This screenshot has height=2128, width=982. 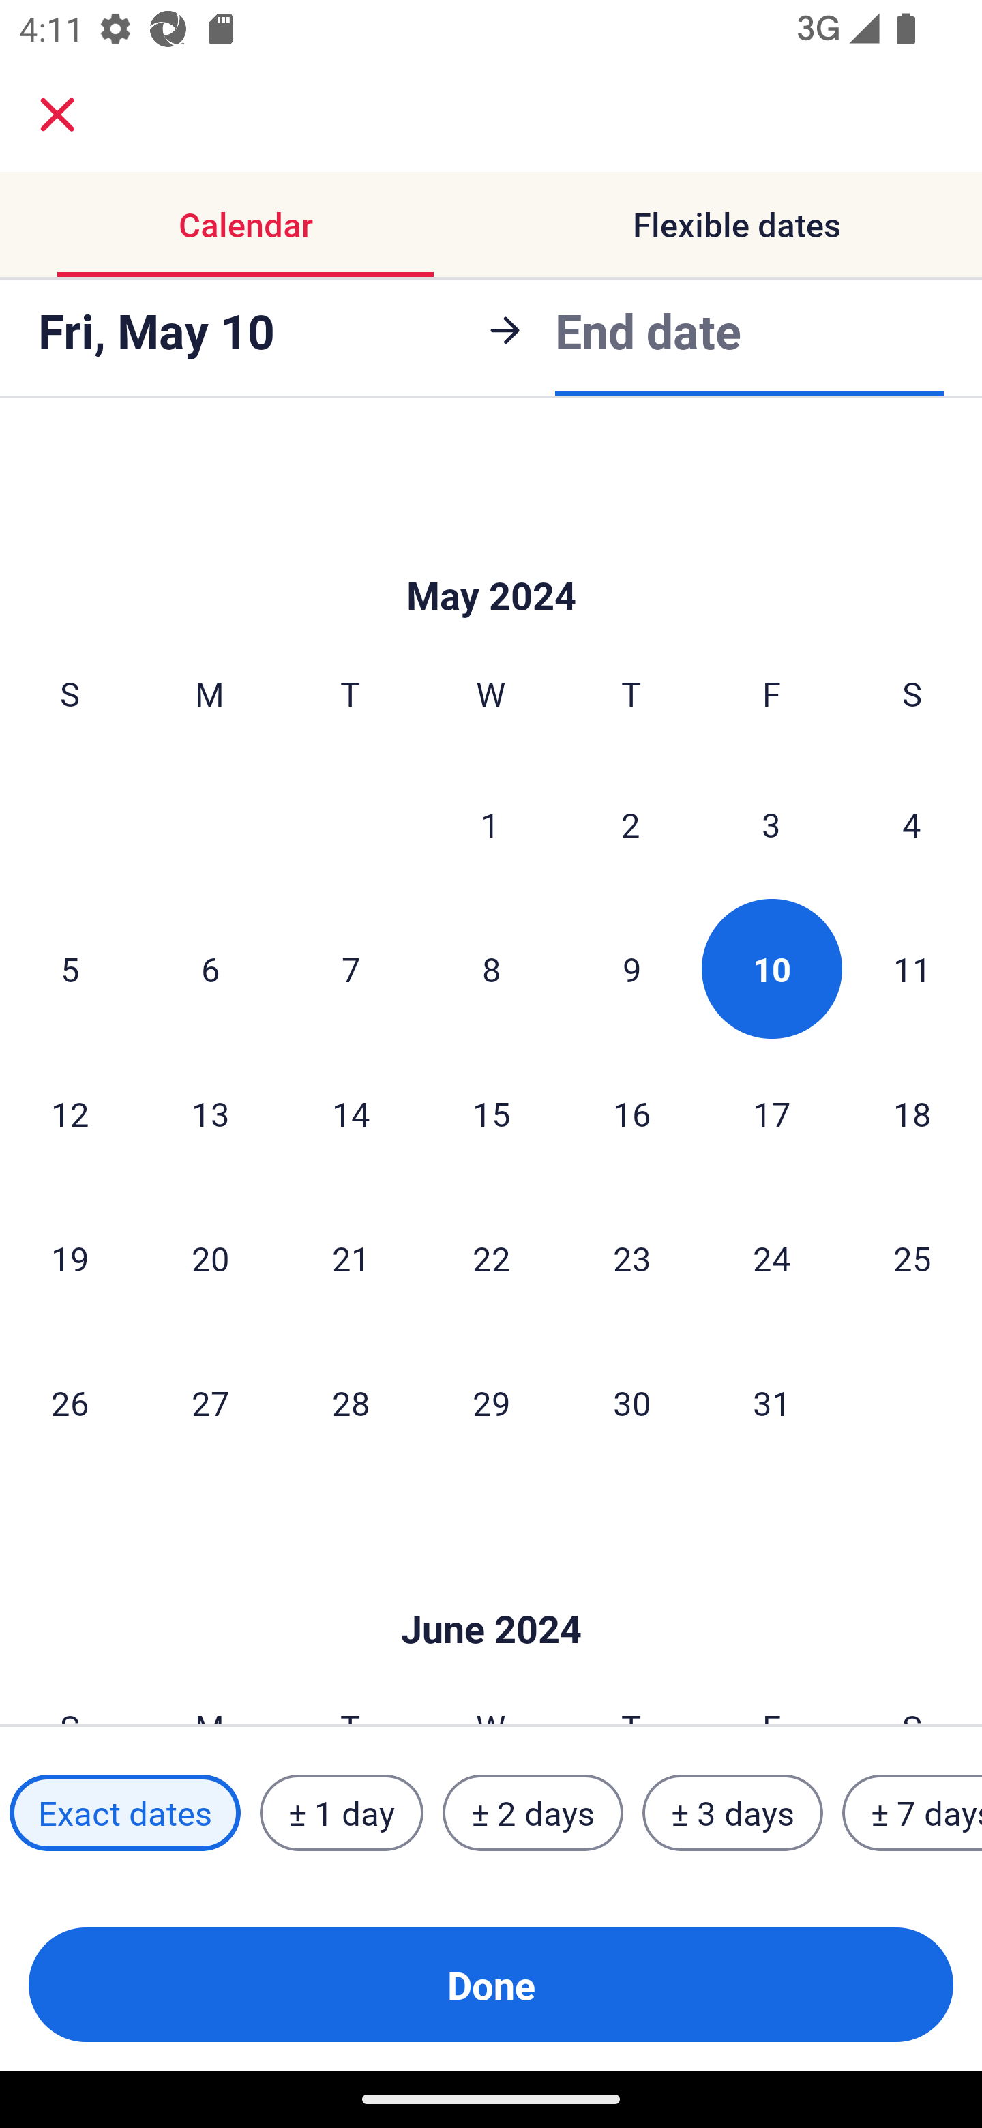 I want to click on 19 Sunday, May 19, 2024, so click(x=70, y=1257).